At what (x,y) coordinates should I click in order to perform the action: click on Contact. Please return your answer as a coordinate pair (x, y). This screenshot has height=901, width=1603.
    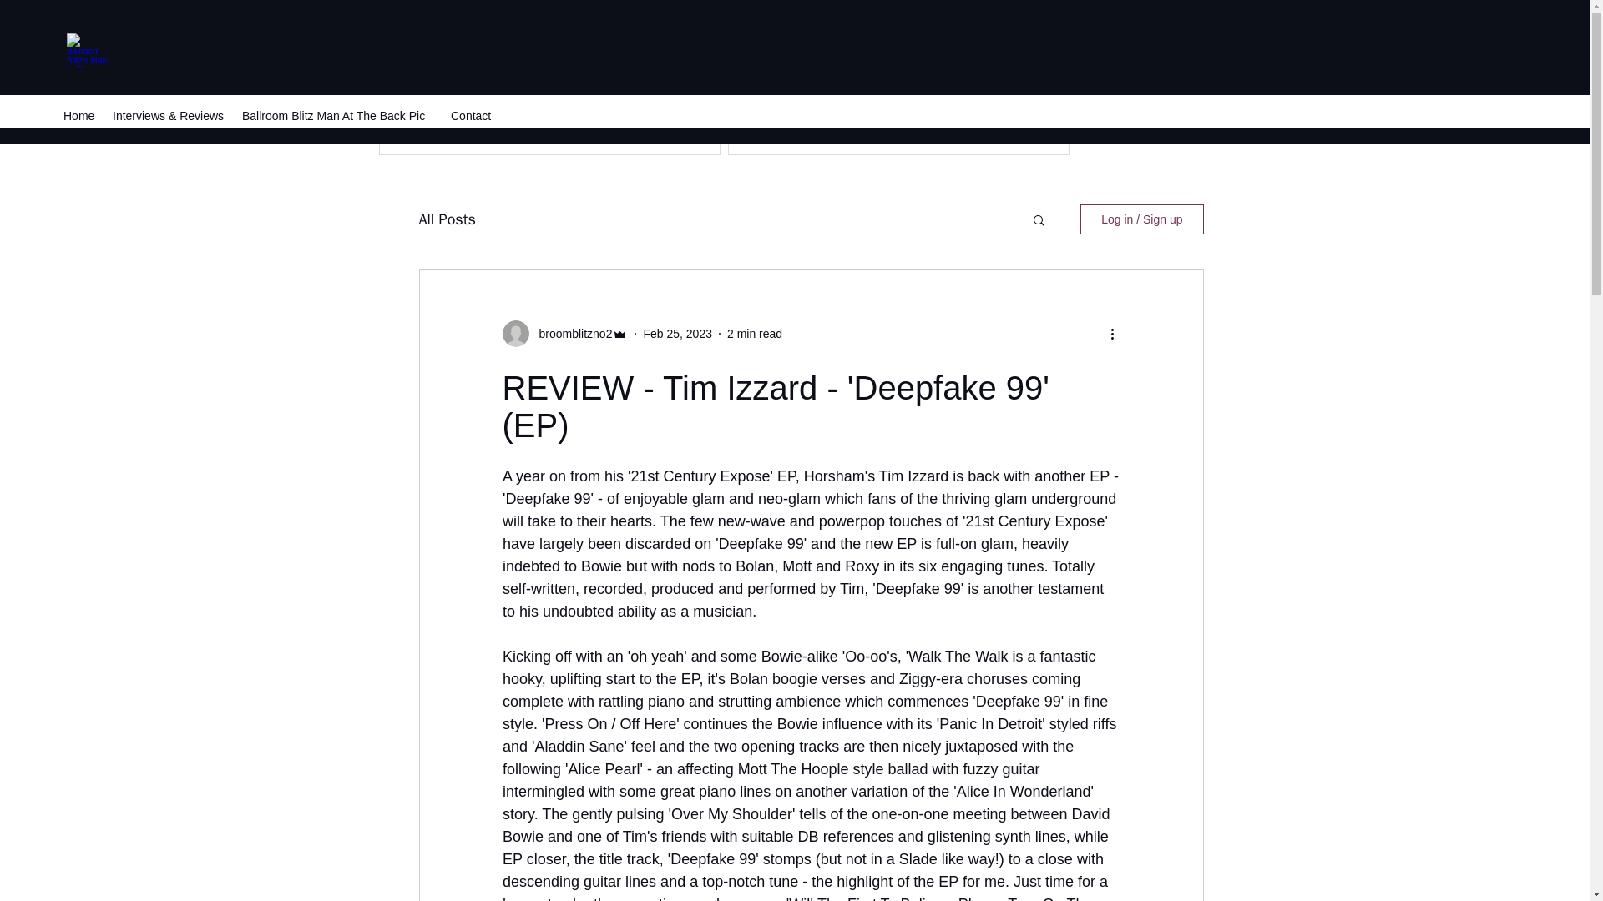
    Looking at the image, I should click on (473, 116).